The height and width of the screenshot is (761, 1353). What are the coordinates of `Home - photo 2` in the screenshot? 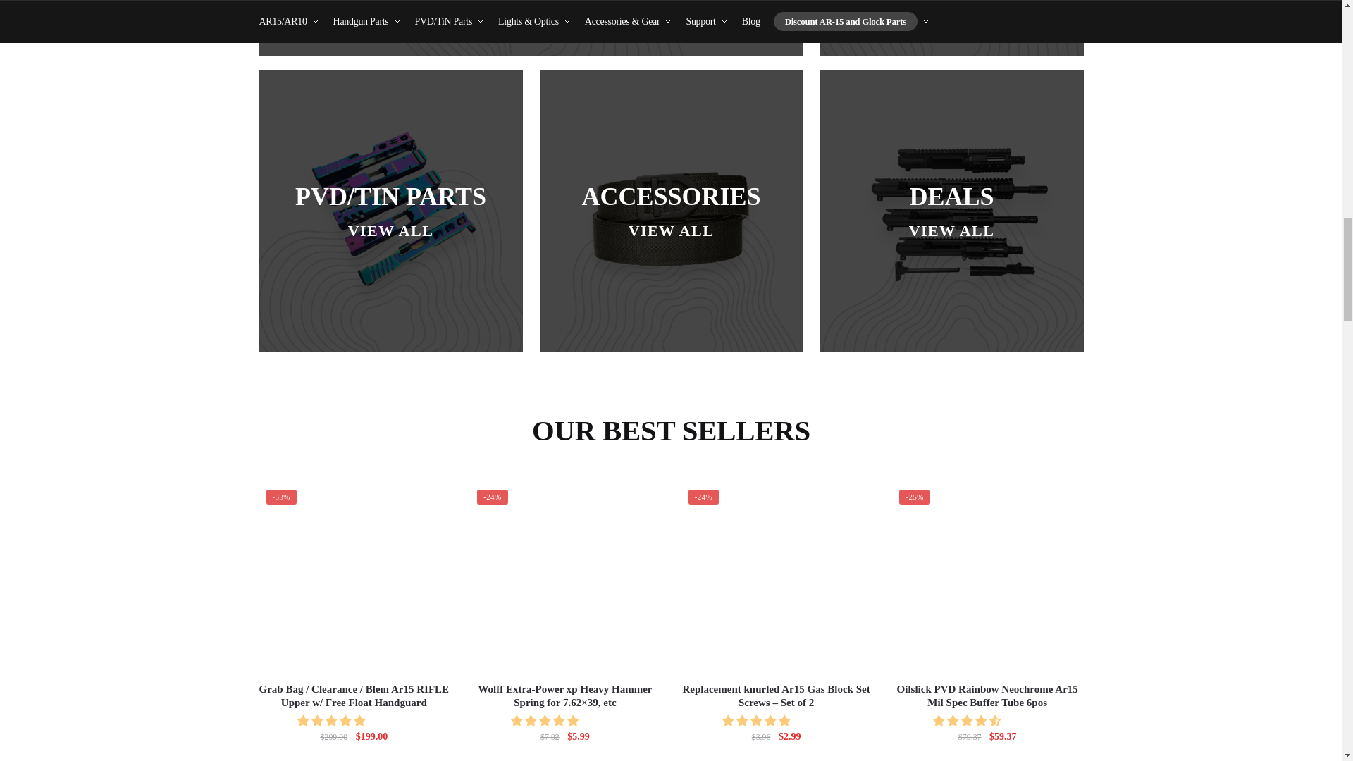 It's located at (564, 577).